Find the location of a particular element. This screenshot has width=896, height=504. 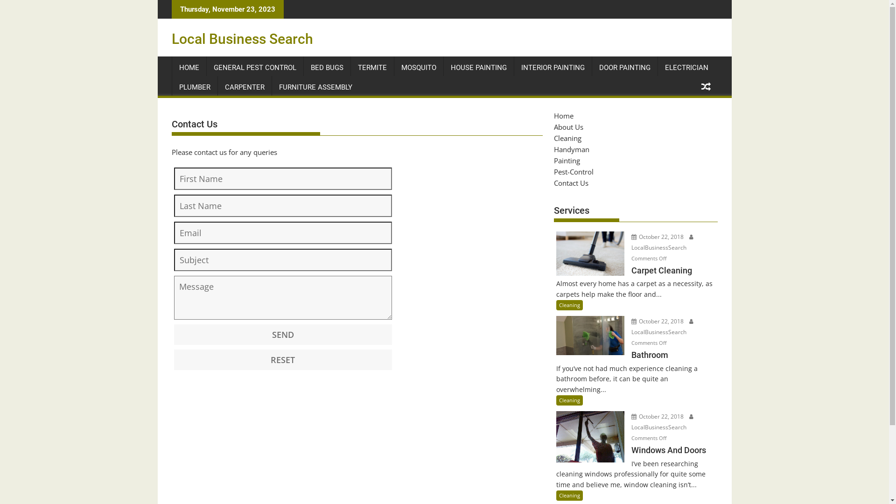

Painting is located at coordinates (567, 161).